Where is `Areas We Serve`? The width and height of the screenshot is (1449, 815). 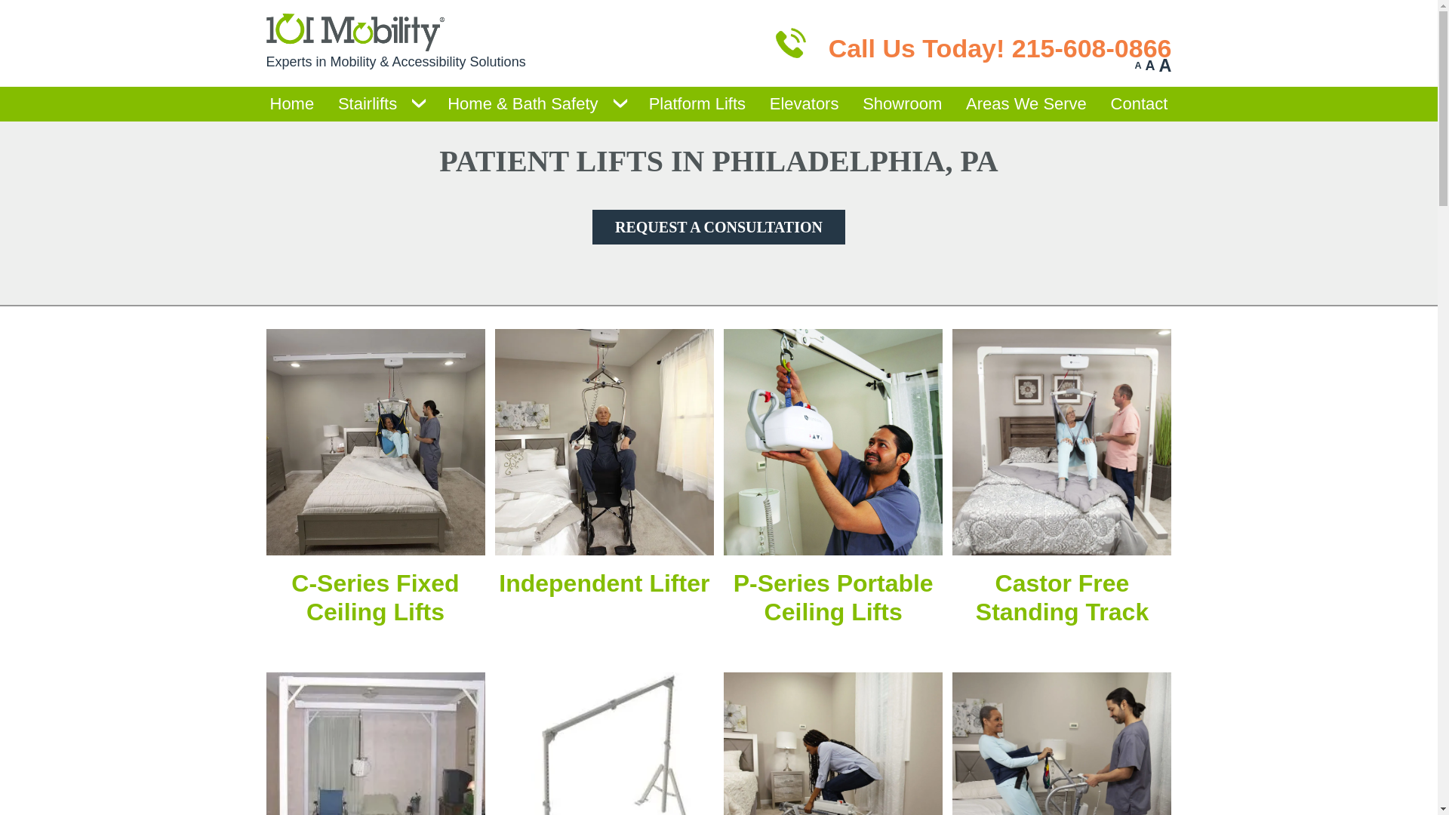 Areas We Serve is located at coordinates (1026, 103).